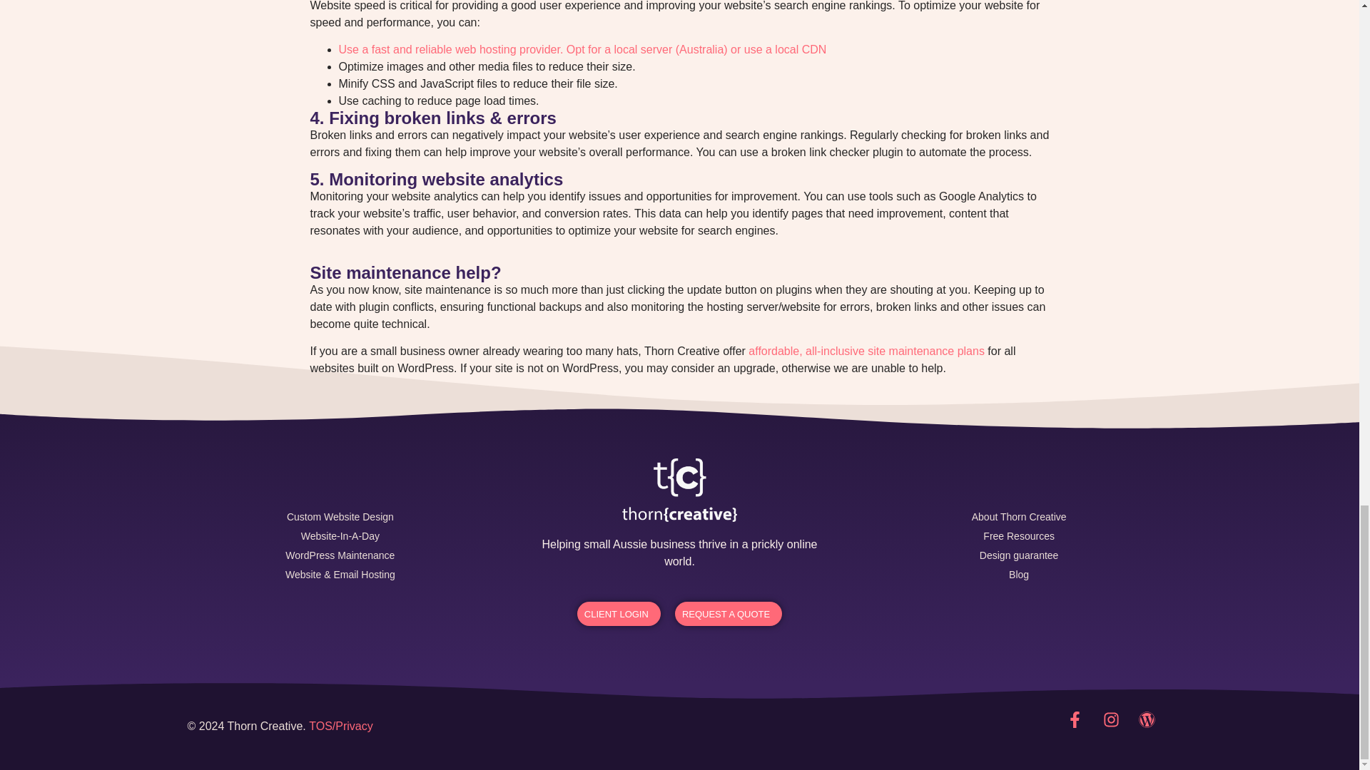 This screenshot has height=770, width=1370. What do you see at coordinates (729, 613) in the screenshot?
I see `REQUEST A QUOTE` at bounding box center [729, 613].